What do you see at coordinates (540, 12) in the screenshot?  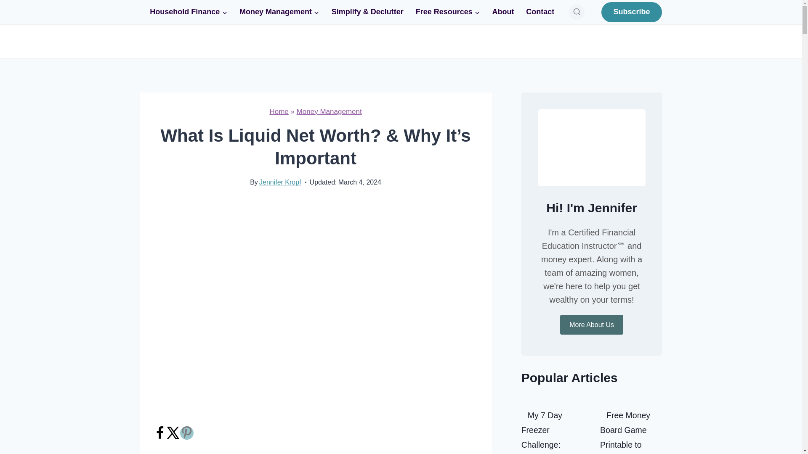 I see `Contact` at bounding box center [540, 12].